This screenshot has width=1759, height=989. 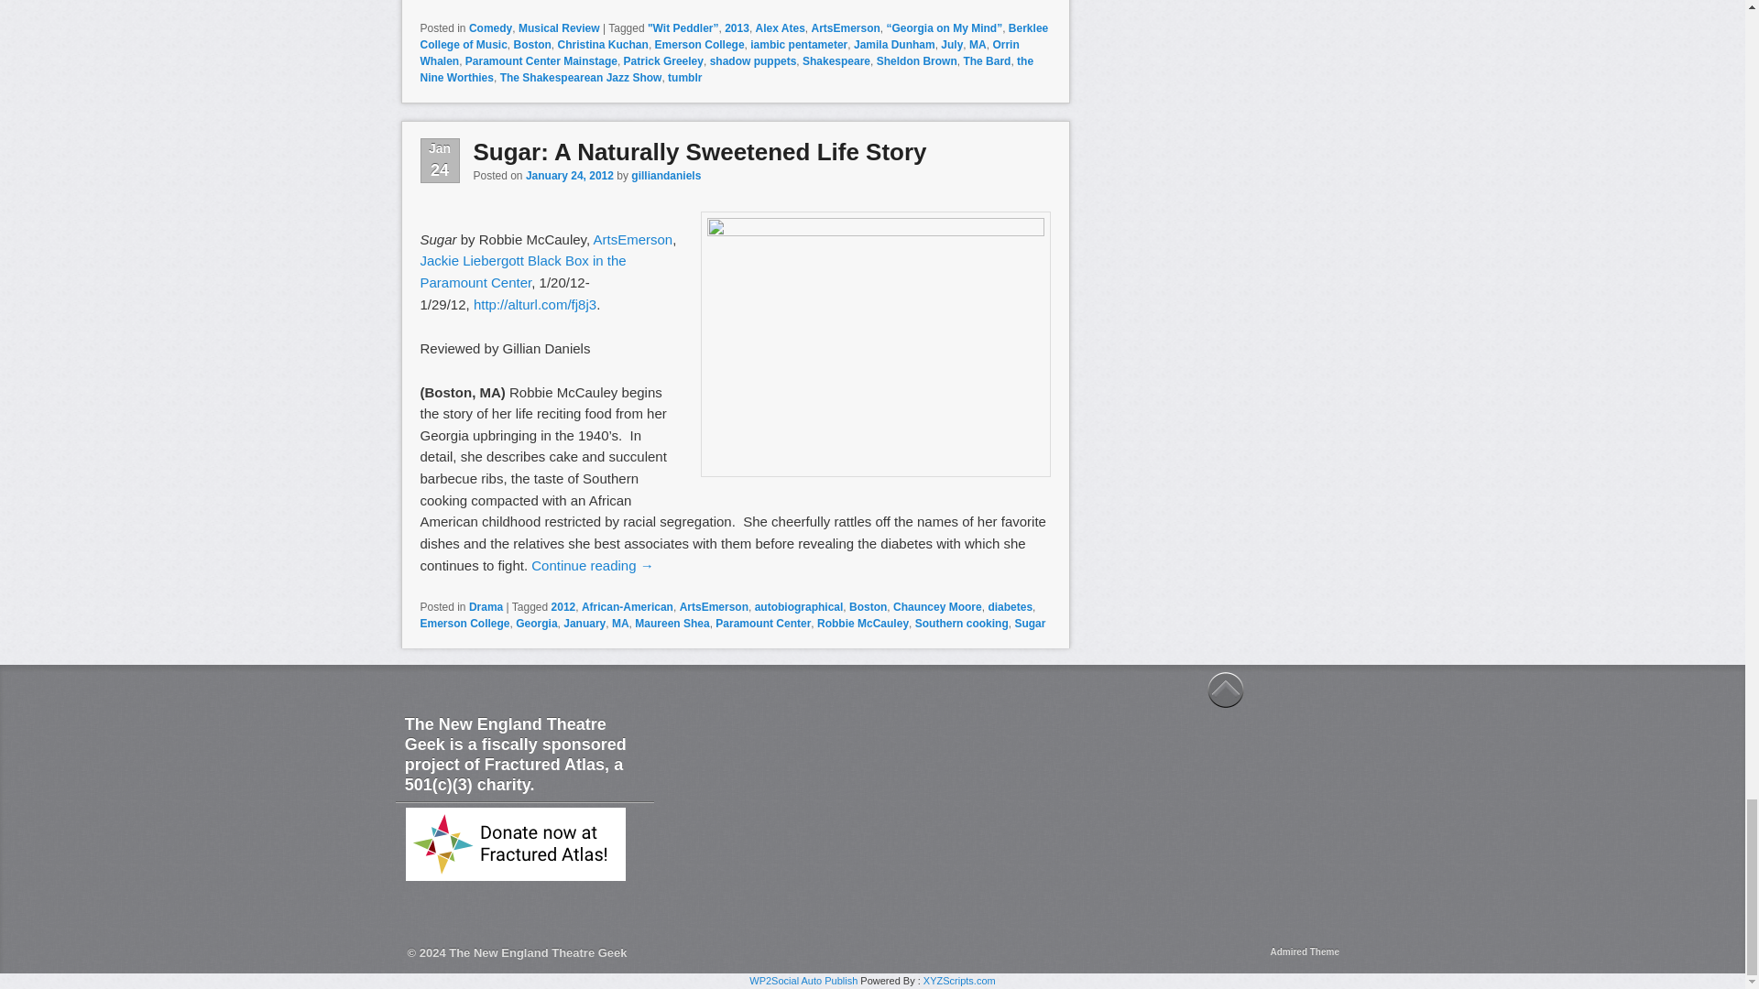 What do you see at coordinates (570, 175) in the screenshot?
I see `3:09 am` at bounding box center [570, 175].